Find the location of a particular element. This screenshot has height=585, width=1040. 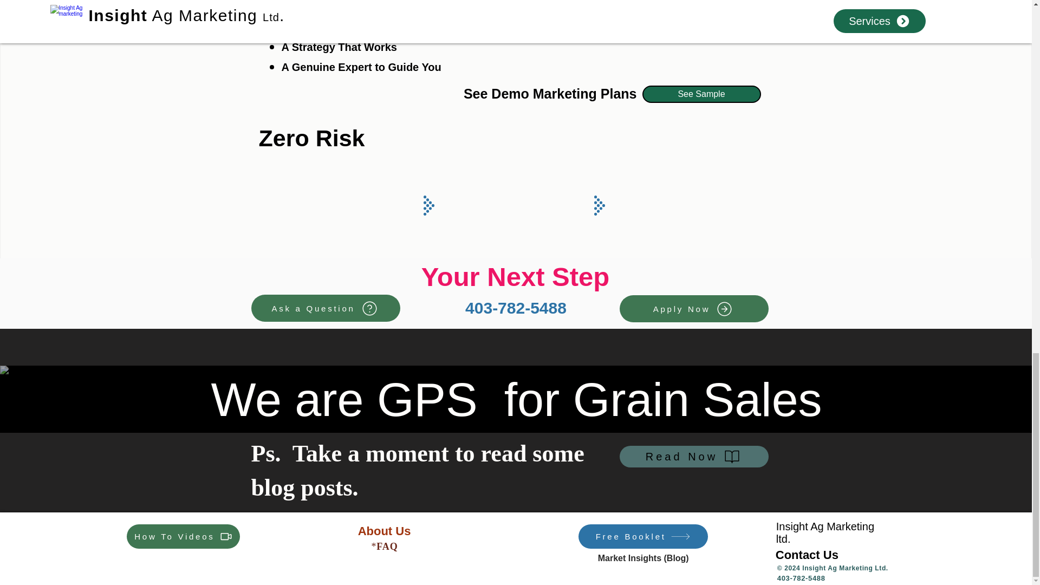

About Us is located at coordinates (384, 531).